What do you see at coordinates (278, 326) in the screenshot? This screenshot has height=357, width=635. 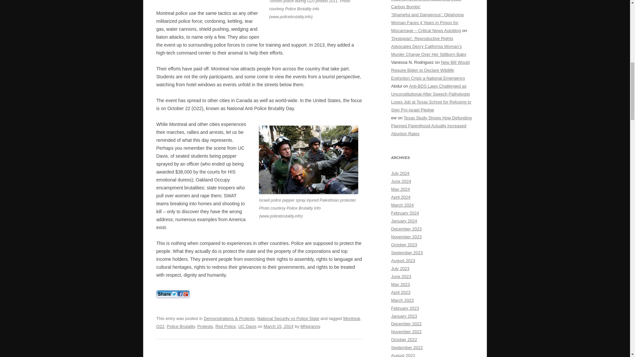 I see `7:28 am` at bounding box center [278, 326].